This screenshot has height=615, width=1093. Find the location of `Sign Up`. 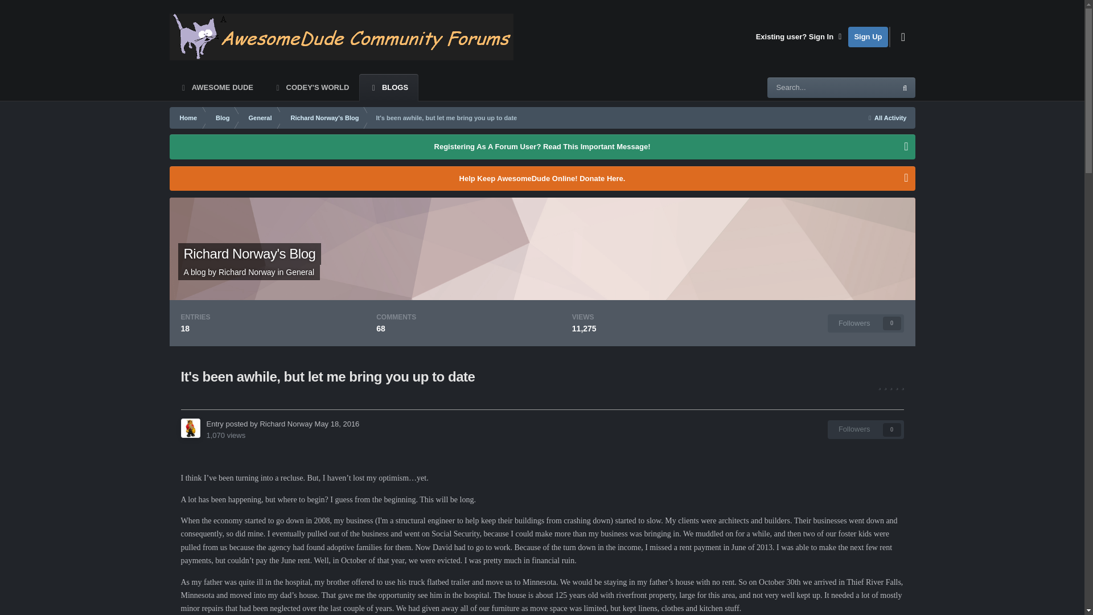

Sign Up is located at coordinates (247, 272).